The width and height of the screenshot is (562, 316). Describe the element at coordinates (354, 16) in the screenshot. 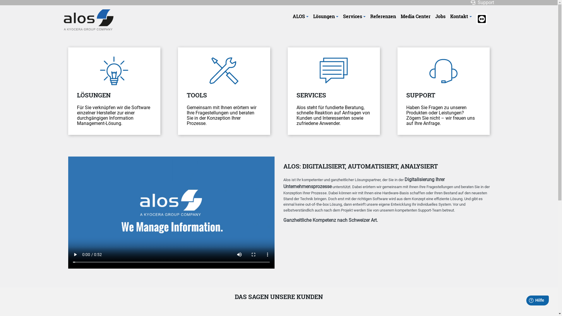

I see `Services` at that location.